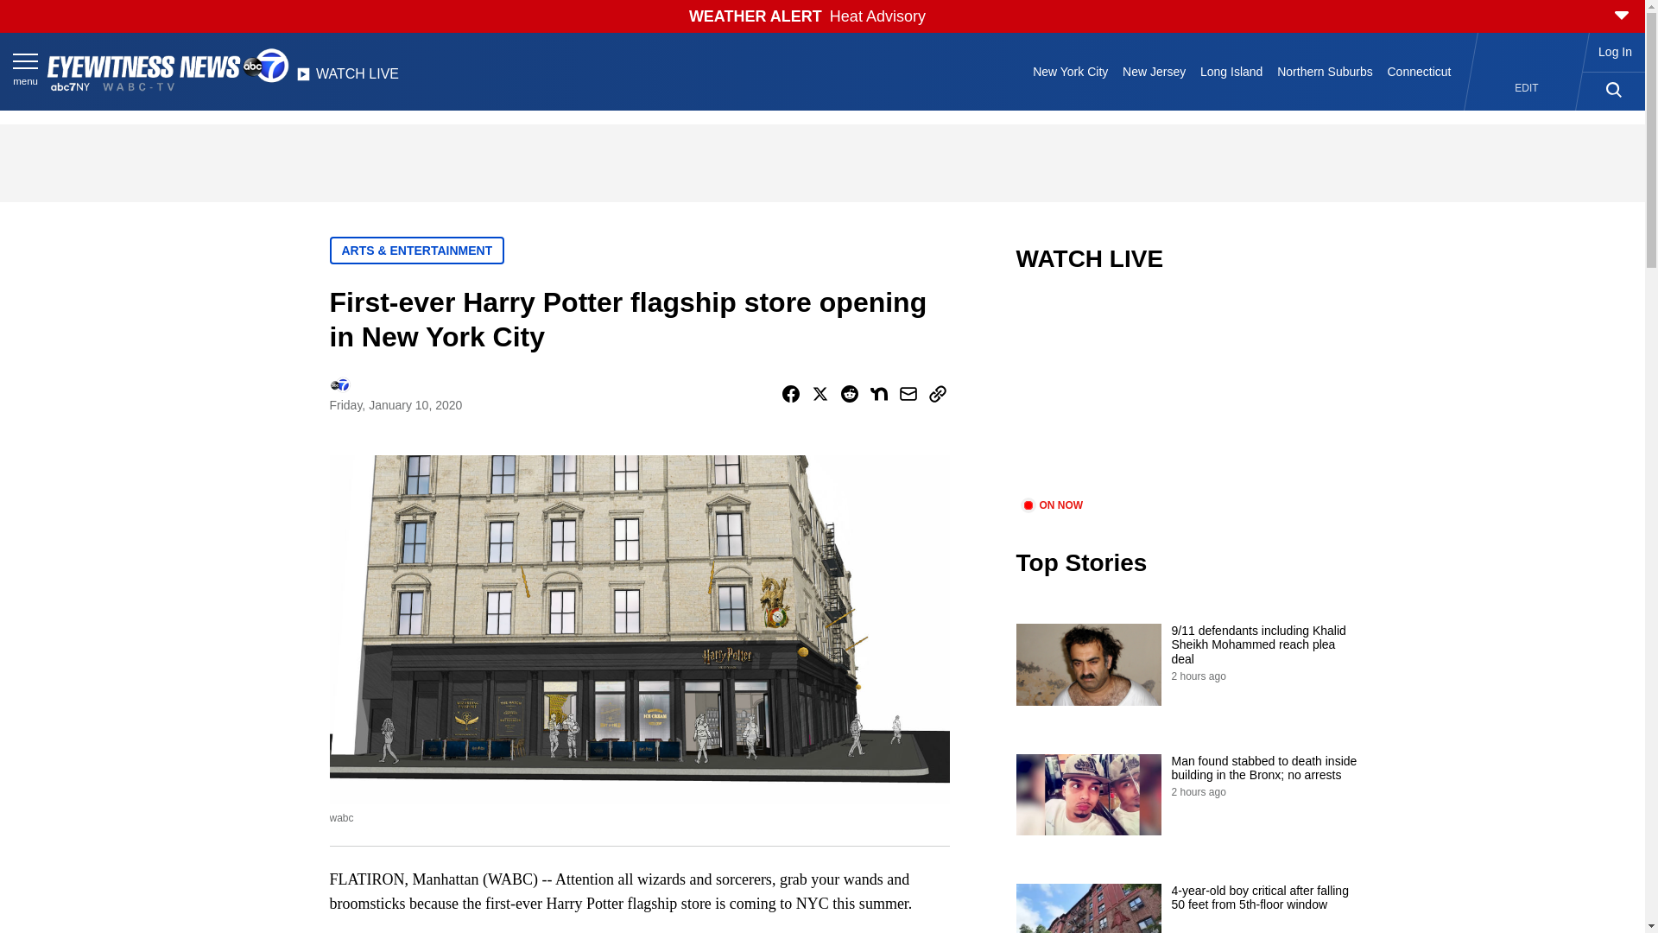  Describe the element at coordinates (1419, 71) in the screenshot. I see `Connecticut` at that location.